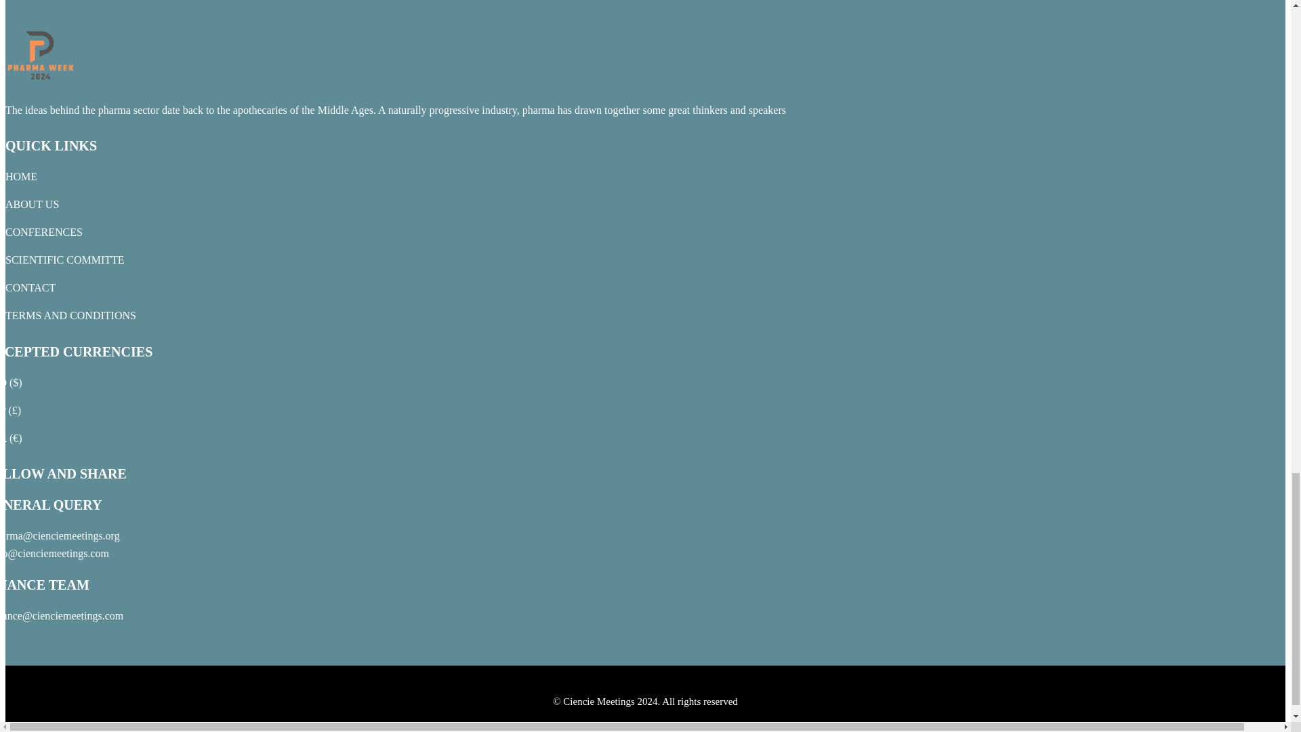 This screenshot has height=732, width=1301. Describe the element at coordinates (31, 203) in the screenshot. I see `ABOUT US` at that location.